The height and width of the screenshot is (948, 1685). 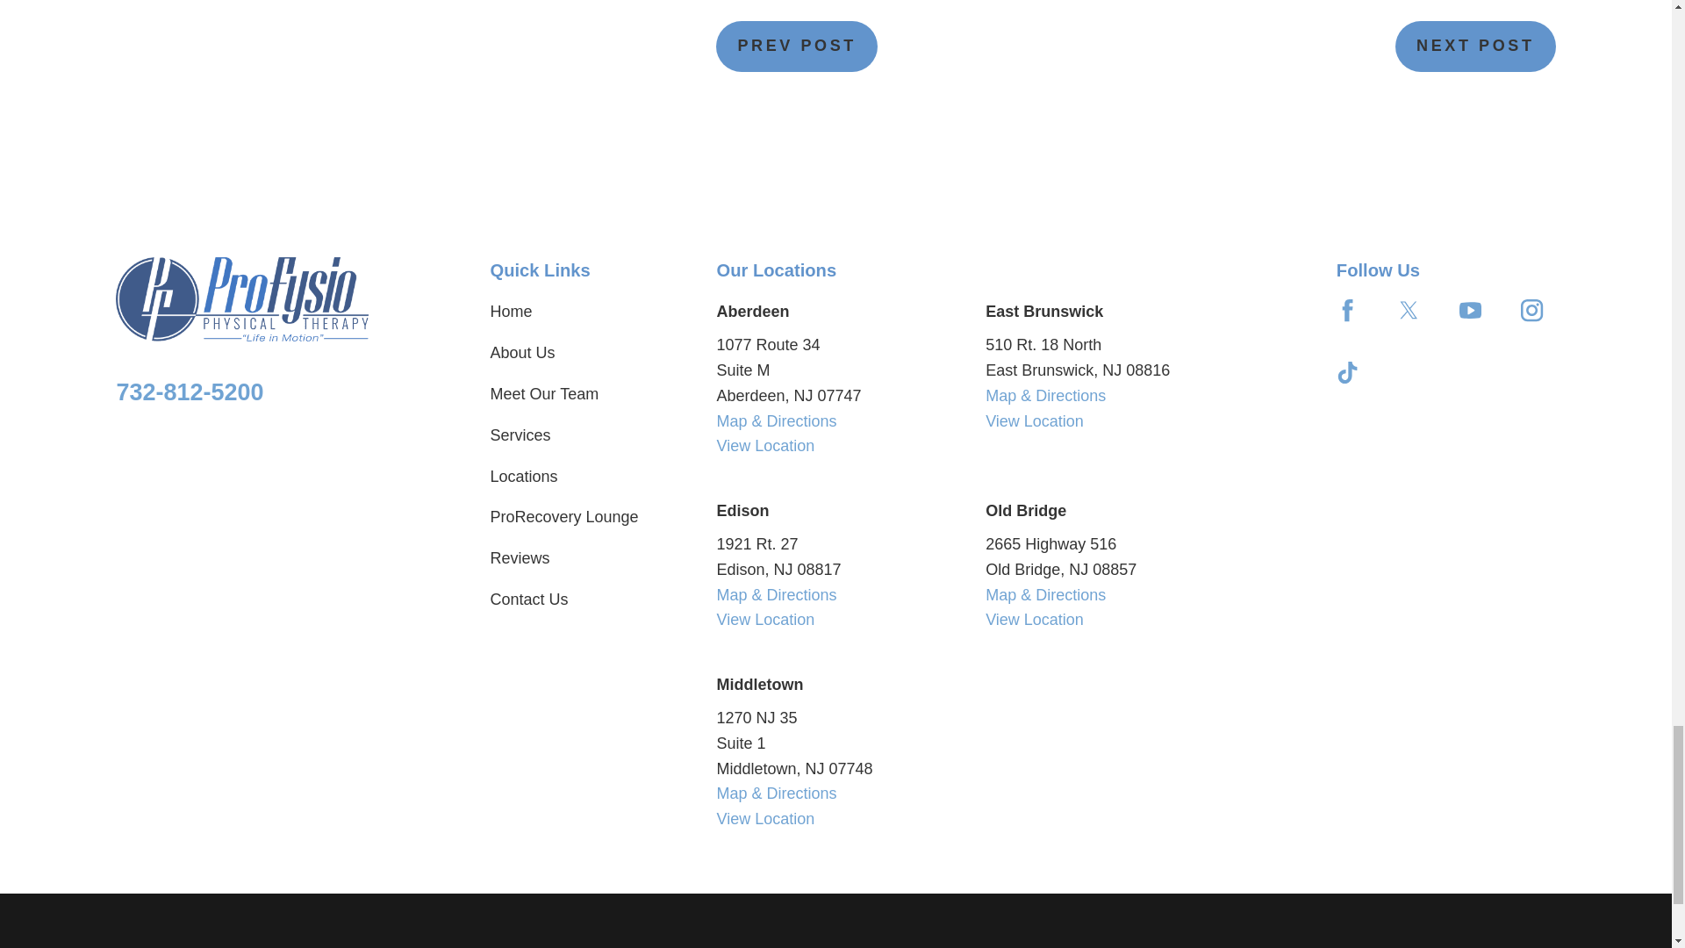 What do you see at coordinates (242, 298) in the screenshot?
I see `Home` at bounding box center [242, 298].